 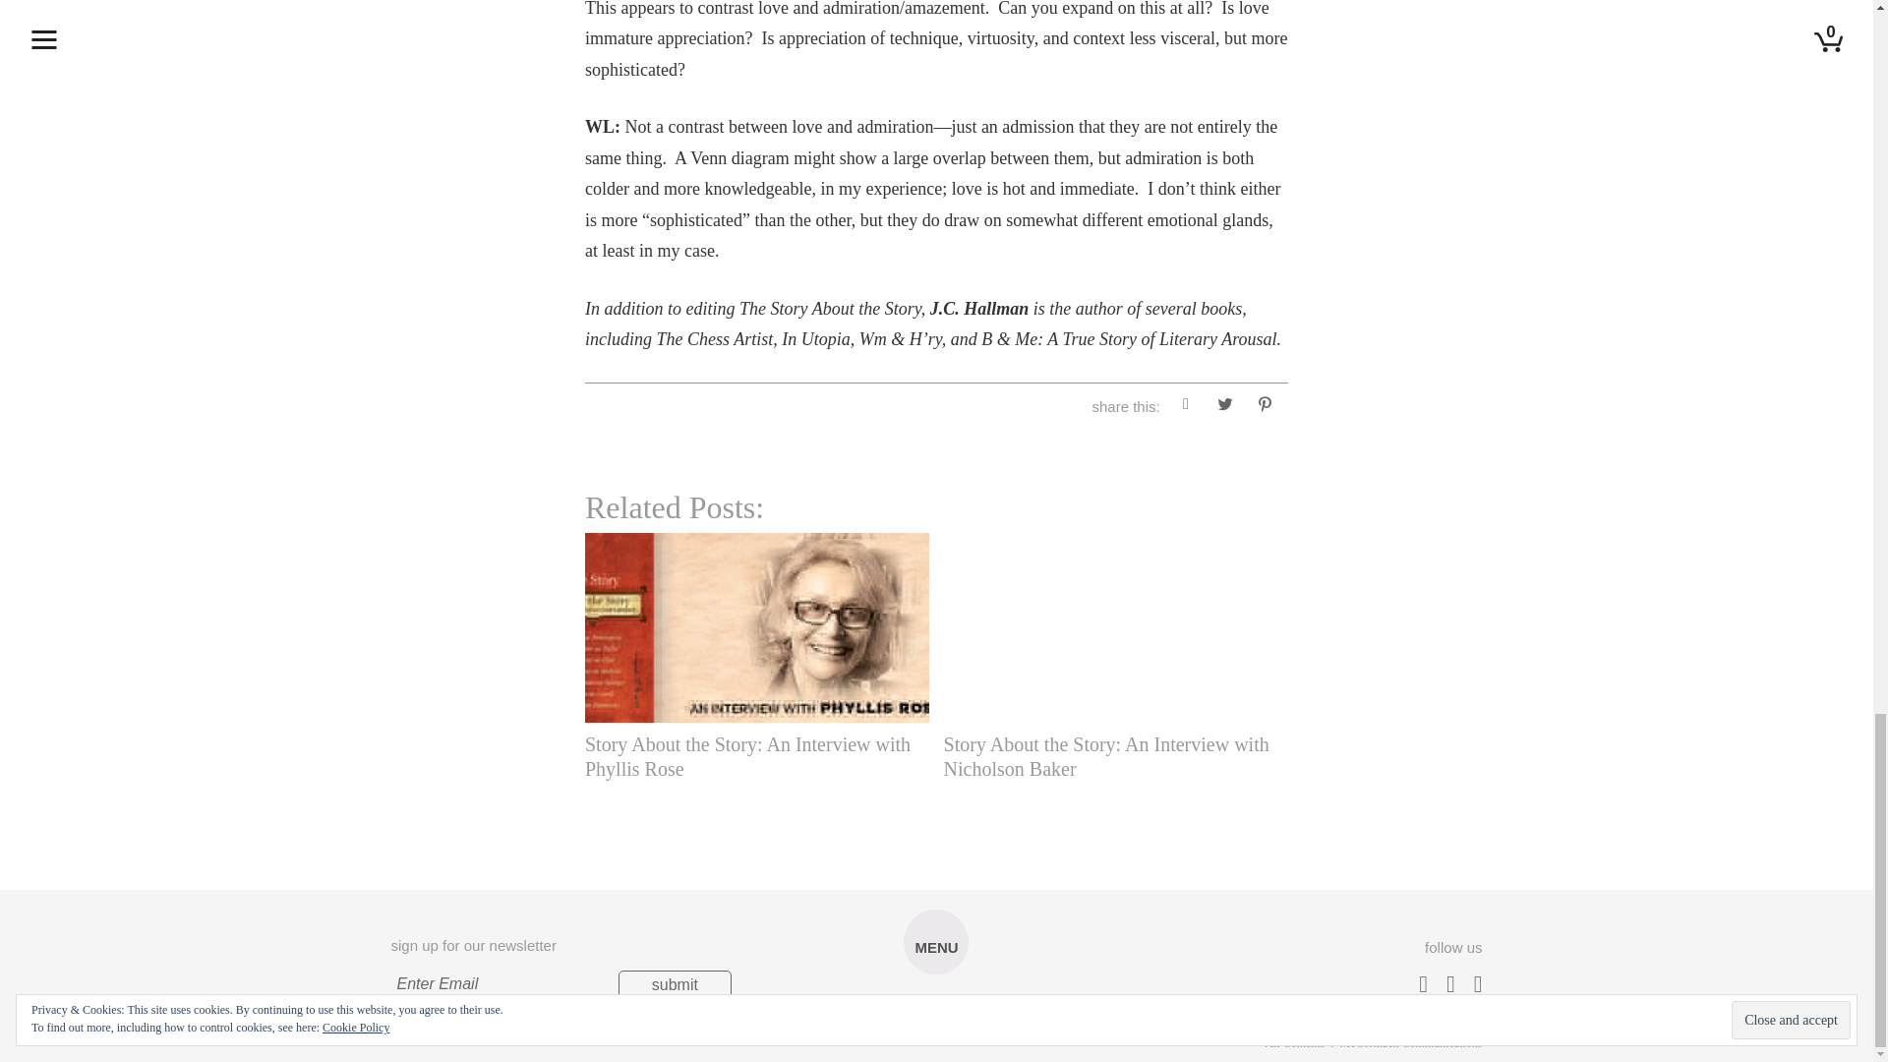 I want to click on Created with Sketch., so click(x=935, y=1024).